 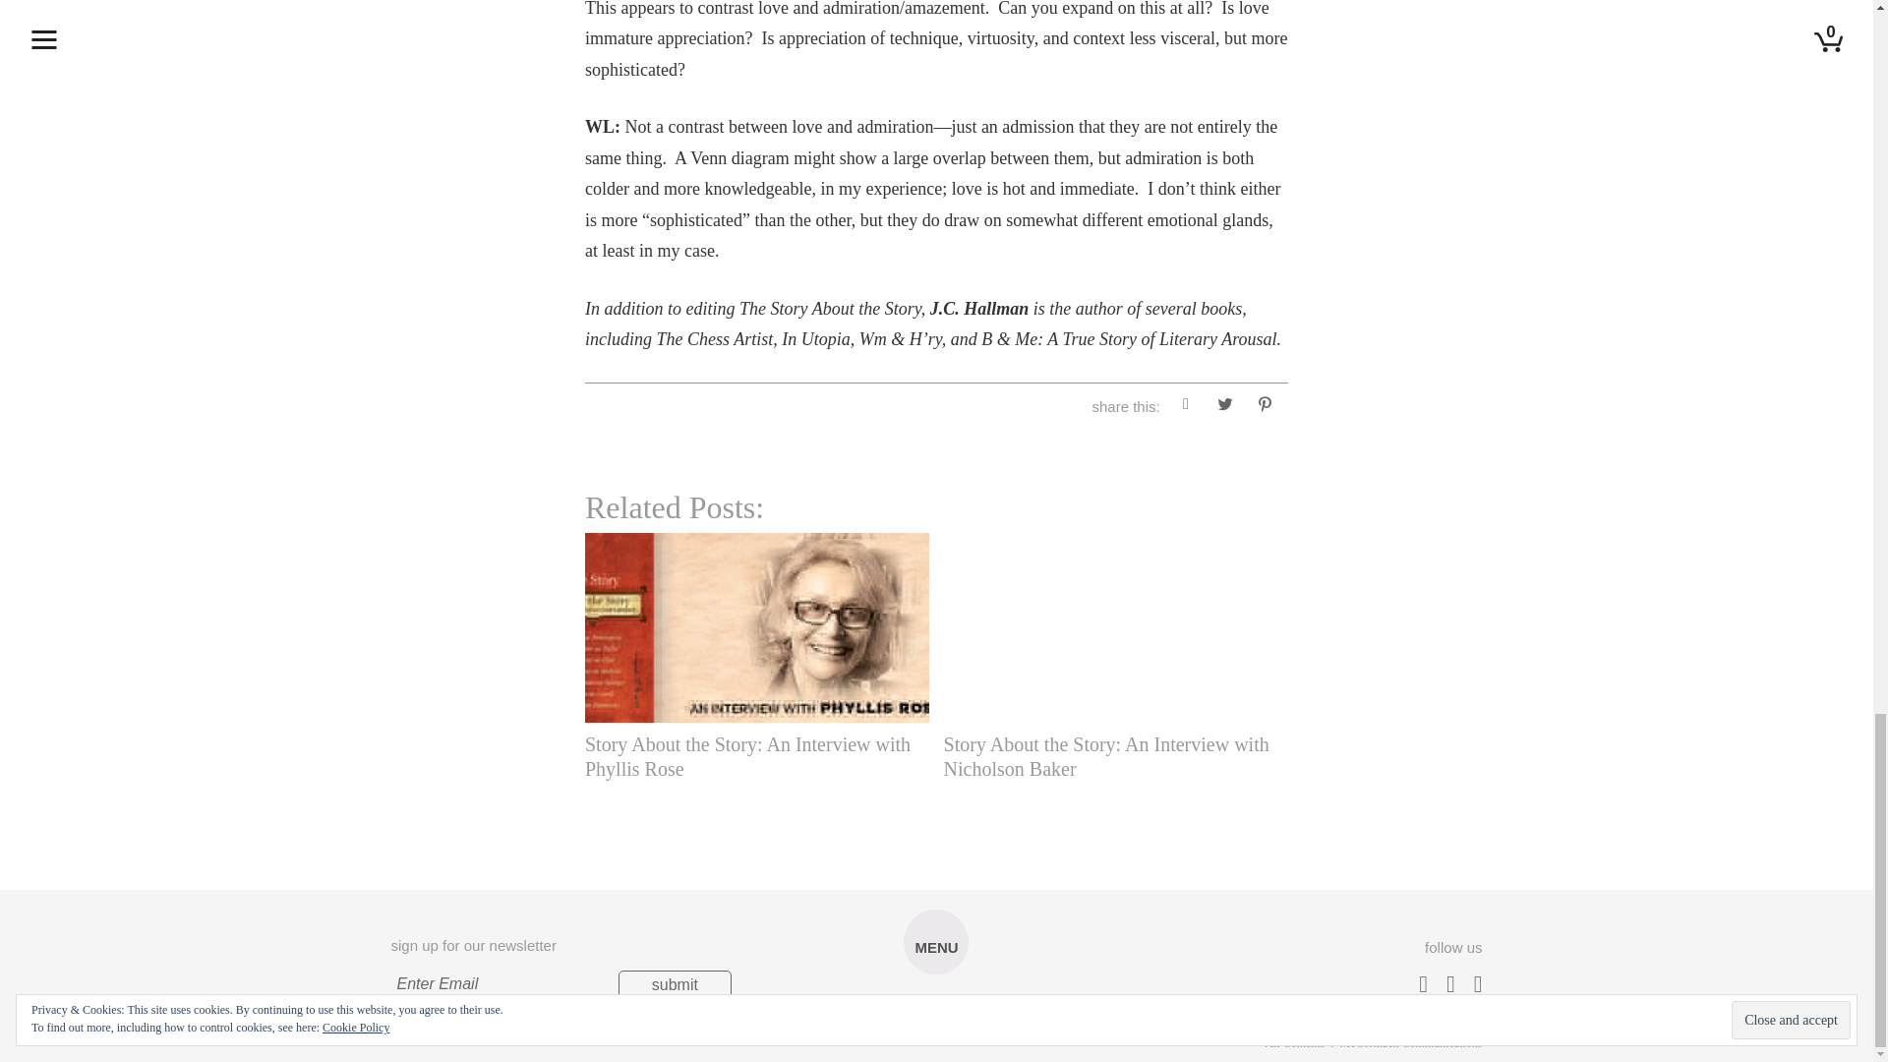 I want to click on Created with Sketch., so click(x=935, y=1024).